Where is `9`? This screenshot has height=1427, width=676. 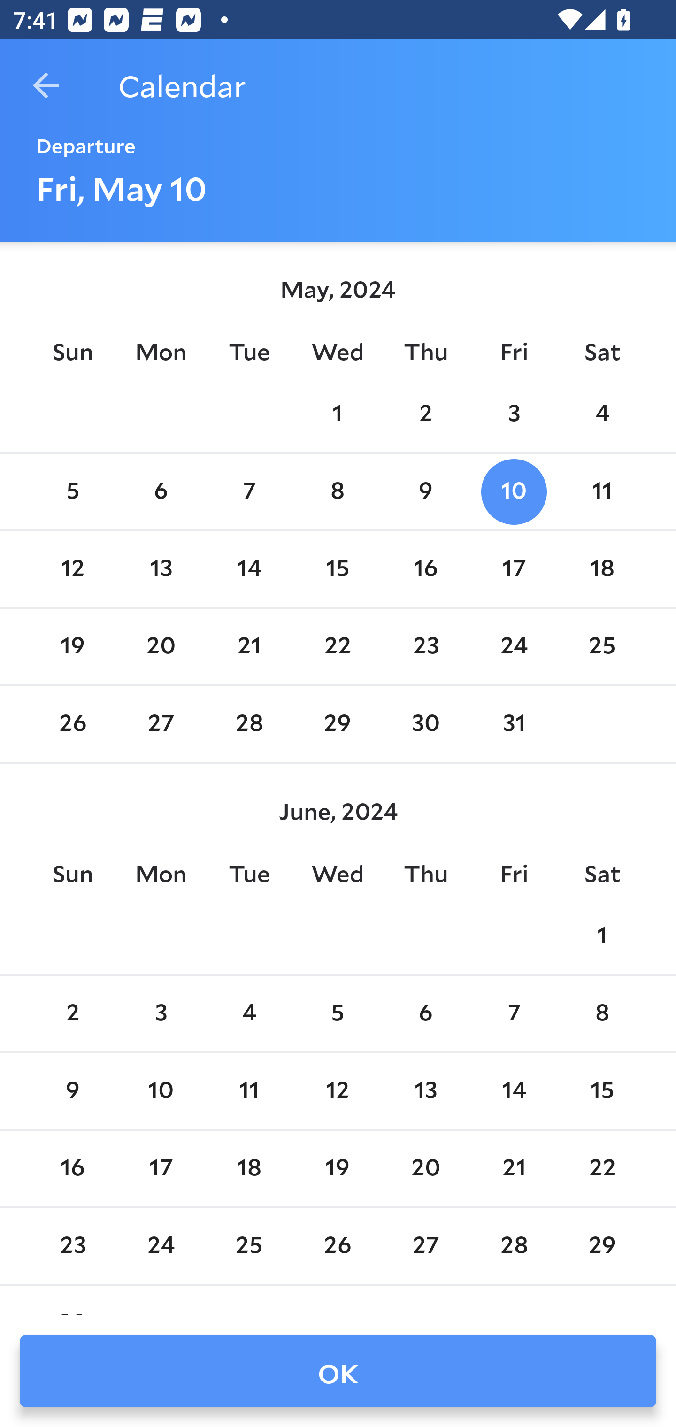 9 is located at coordinates (72, 1091).